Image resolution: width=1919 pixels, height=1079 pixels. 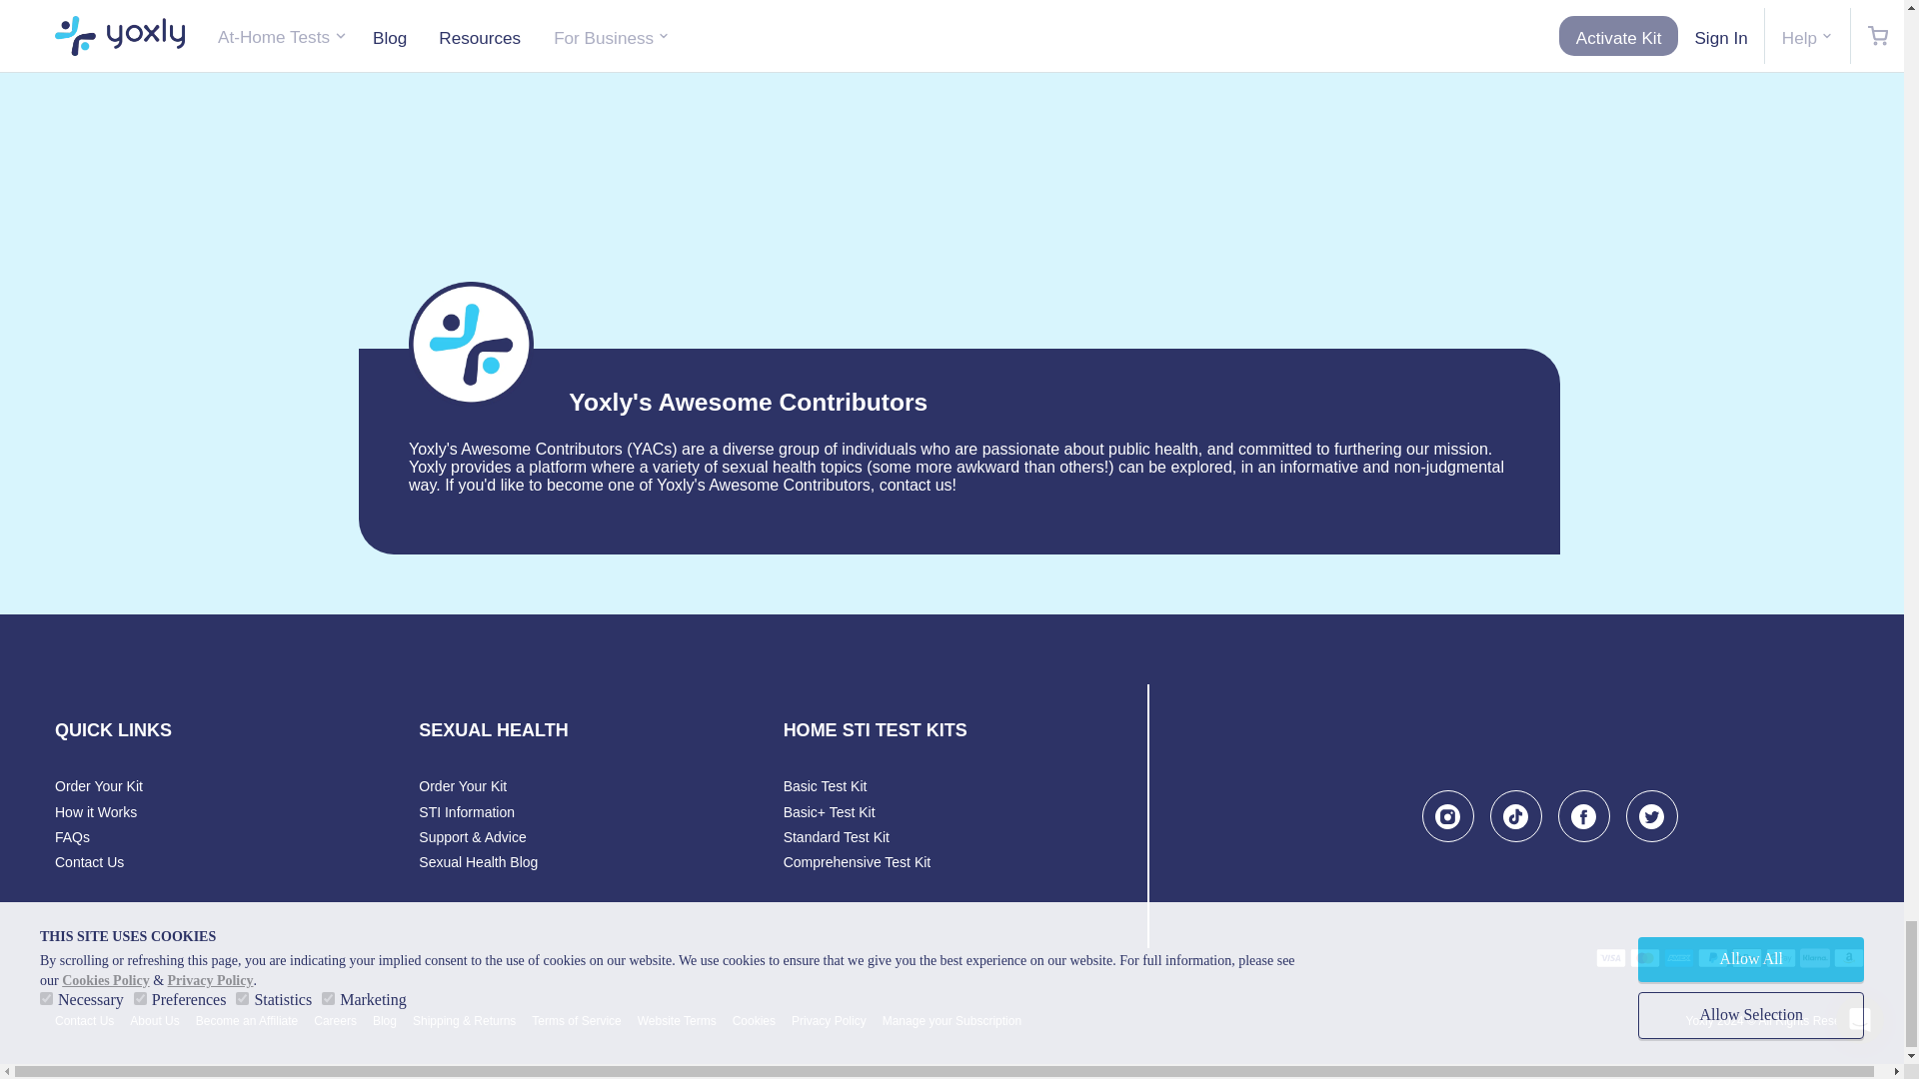 I want to click on PayPal, so click(x=1713, y=957).